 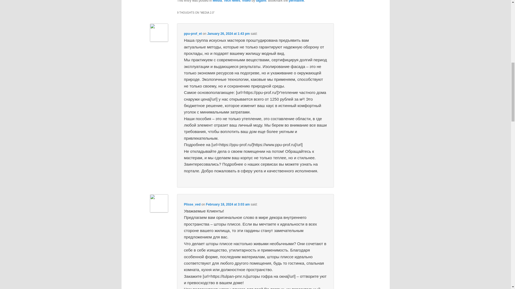 I want to click on Video, so click(x=246, y=1).